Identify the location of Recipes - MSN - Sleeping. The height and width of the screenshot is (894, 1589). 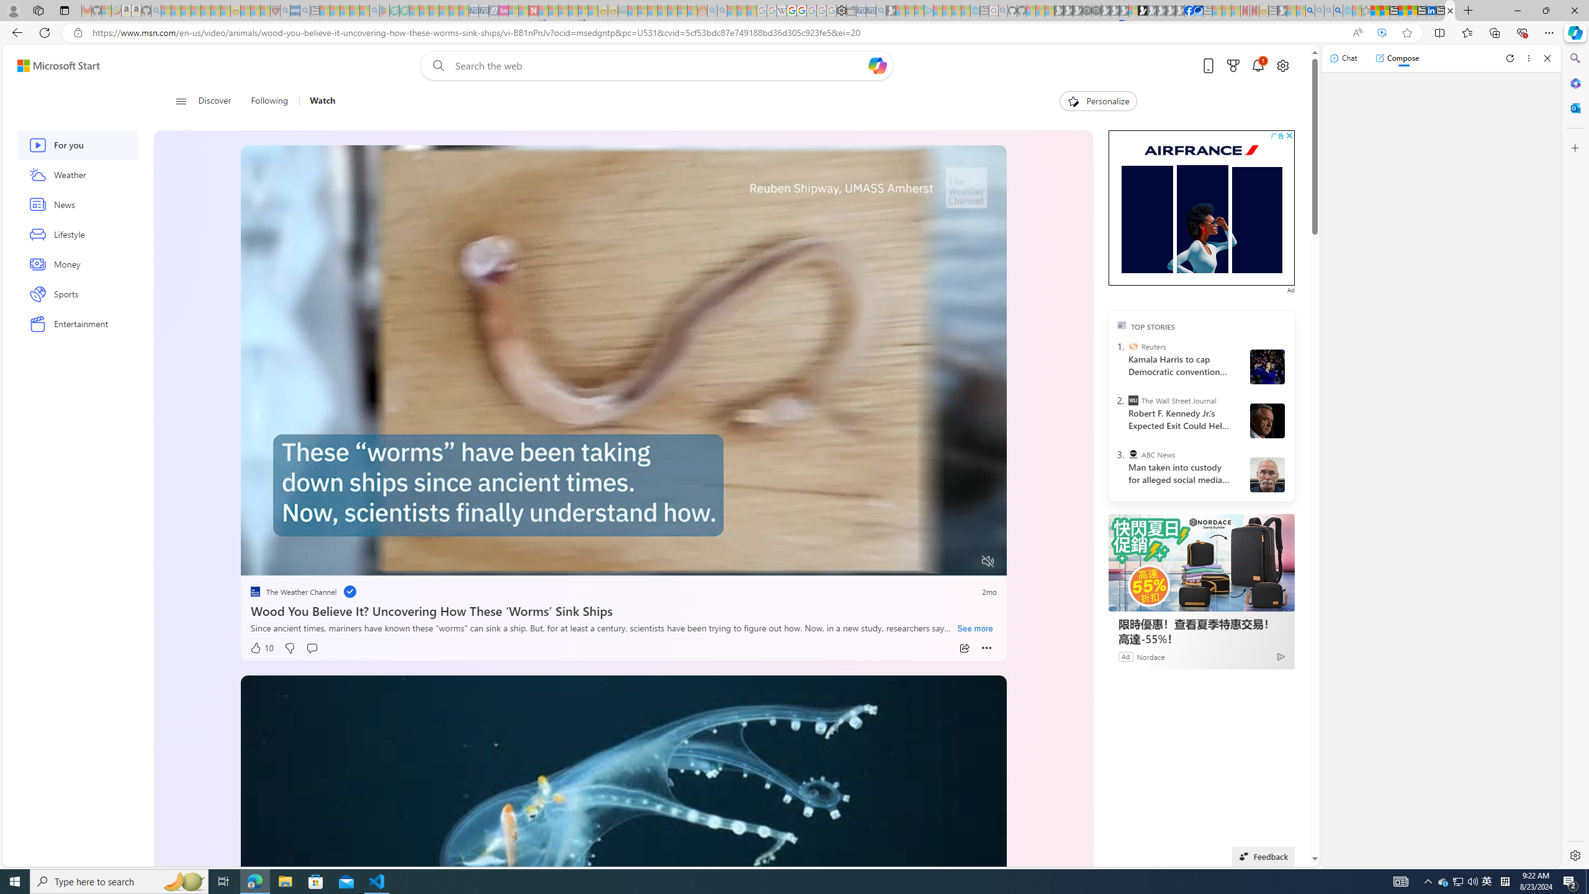
(245, 11).